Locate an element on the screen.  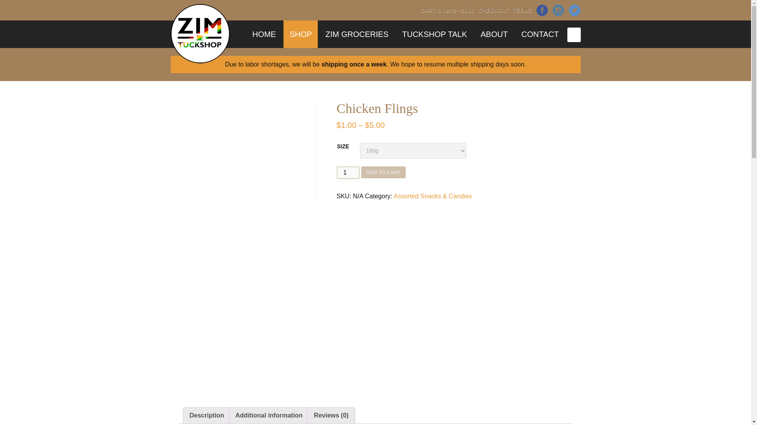
CEREALS is located at coordinates (322, 57).